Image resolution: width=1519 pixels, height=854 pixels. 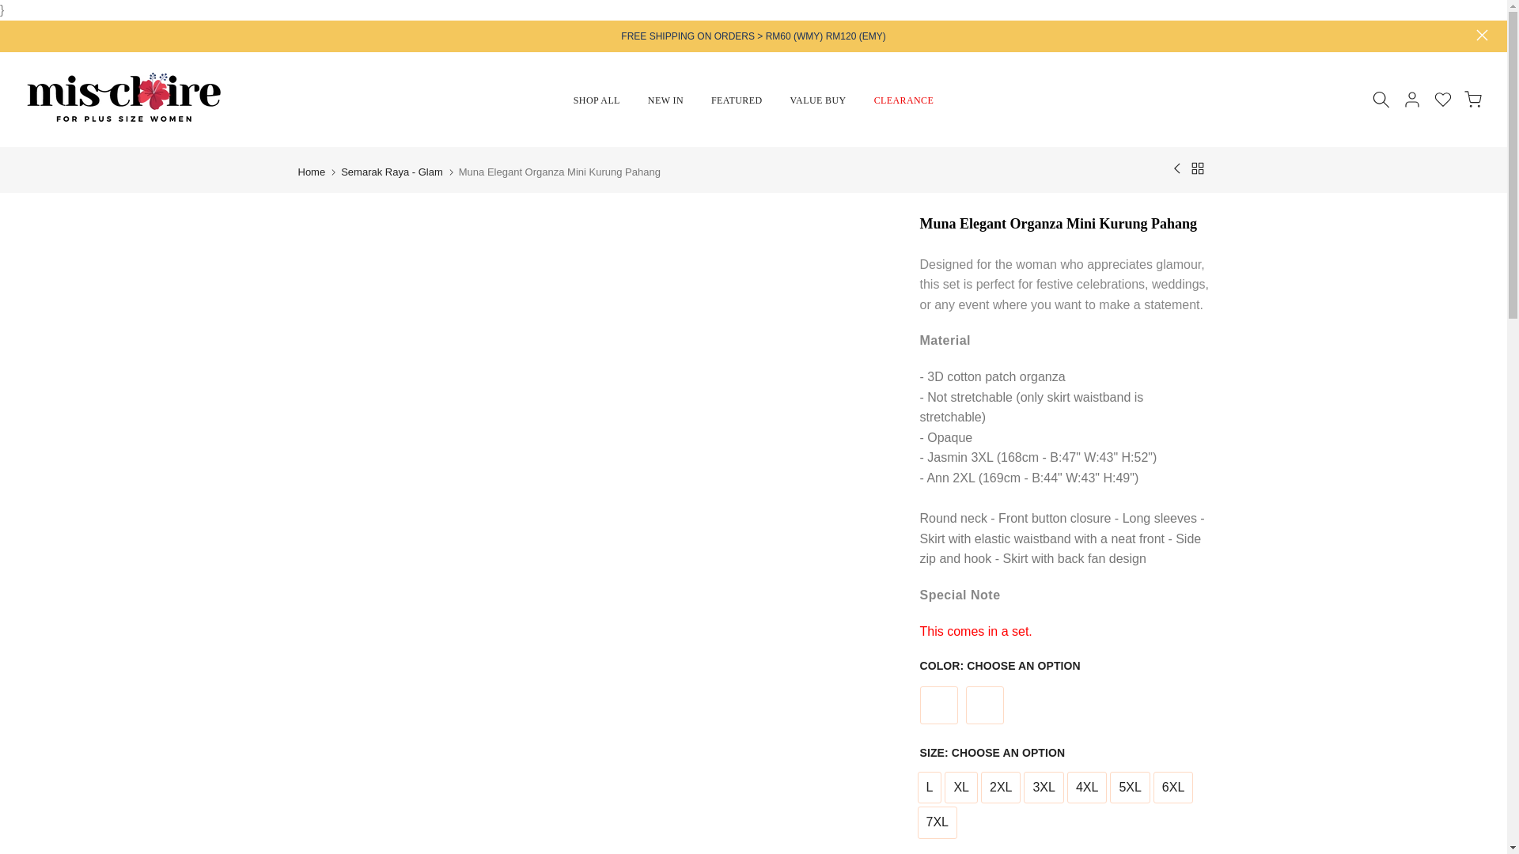 What do you see at coordinates (596, 100) in the screenshot?
I see `SHOP ALL` at bounding box center [596, 100].